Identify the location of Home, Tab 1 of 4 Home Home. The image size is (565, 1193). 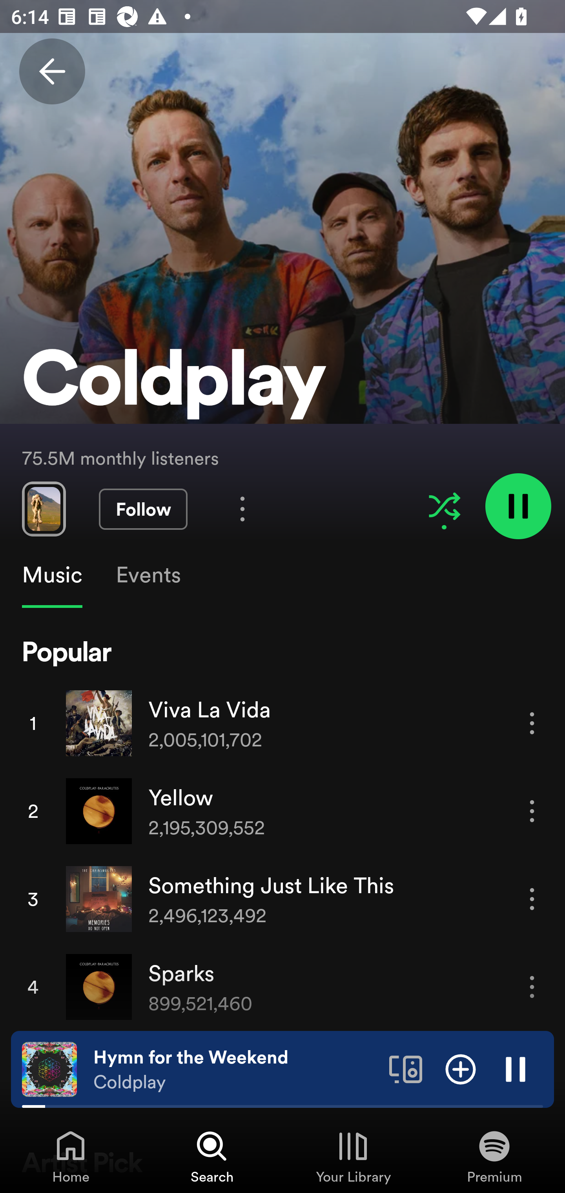
(71, 1156).